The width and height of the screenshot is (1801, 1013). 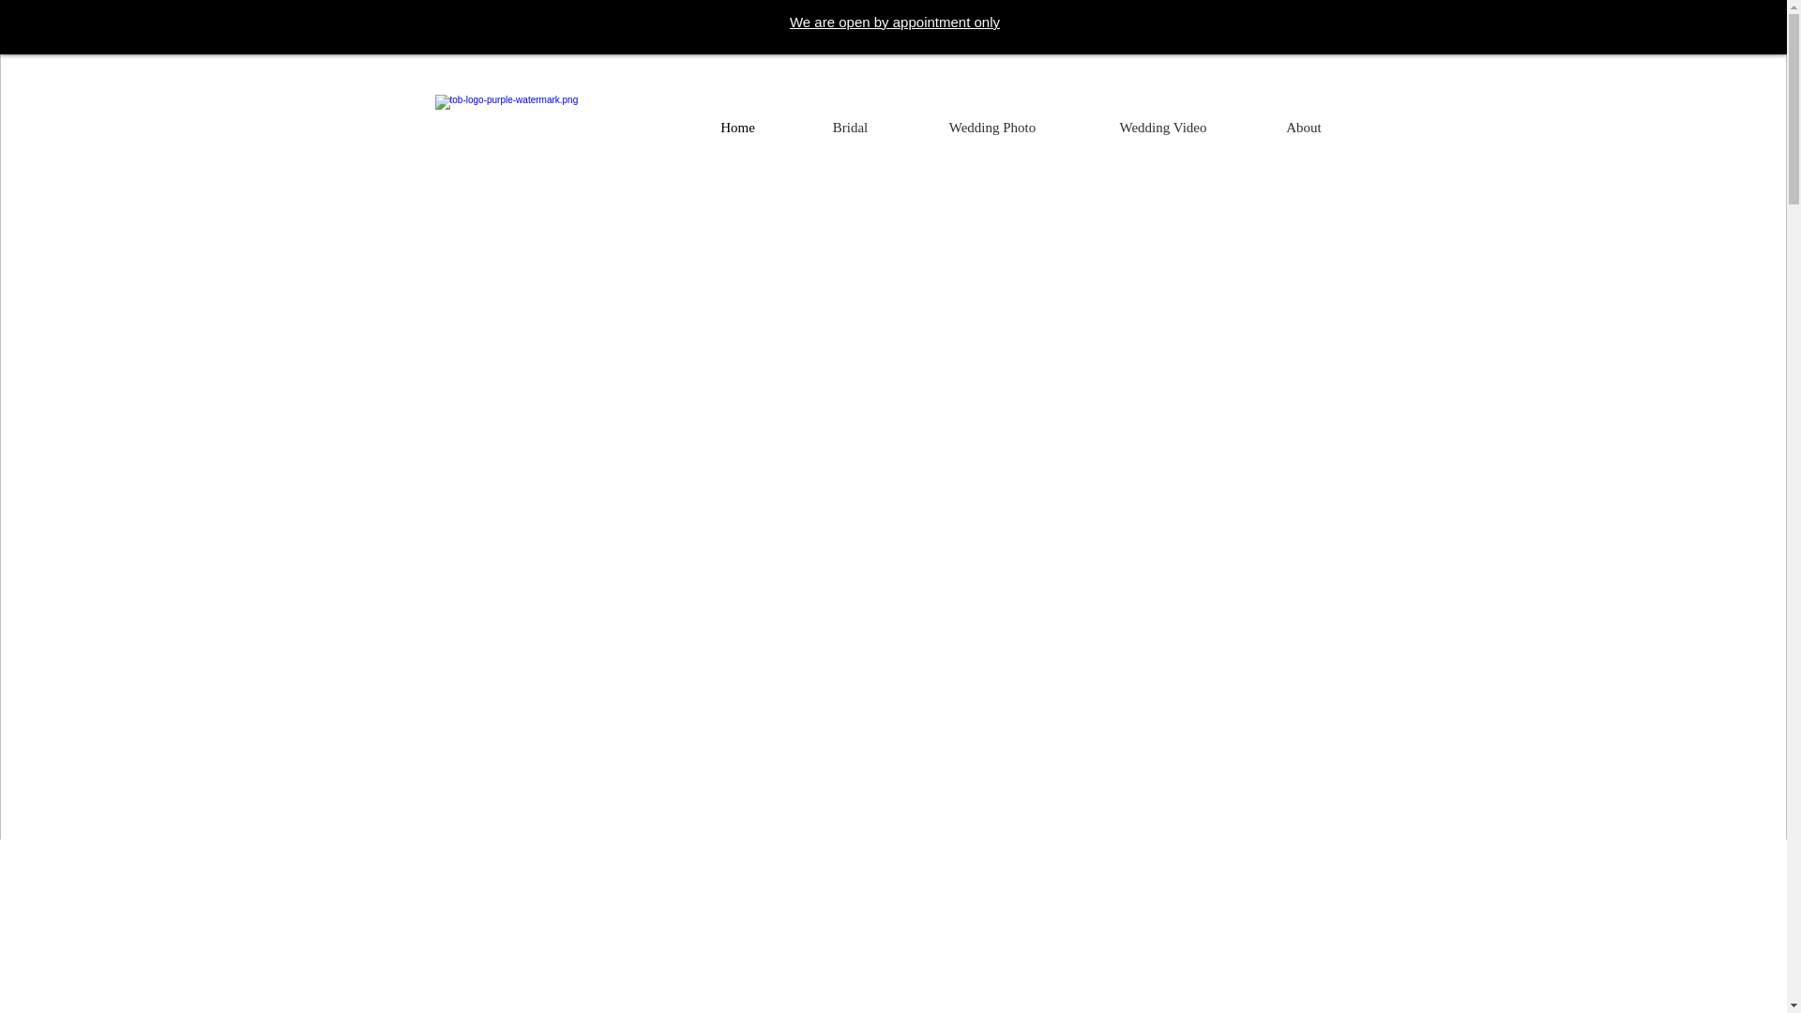 What do you see at coordinates (850, 128) in the screenshot?
I see `Bridal` at bounding box center [850, 128].